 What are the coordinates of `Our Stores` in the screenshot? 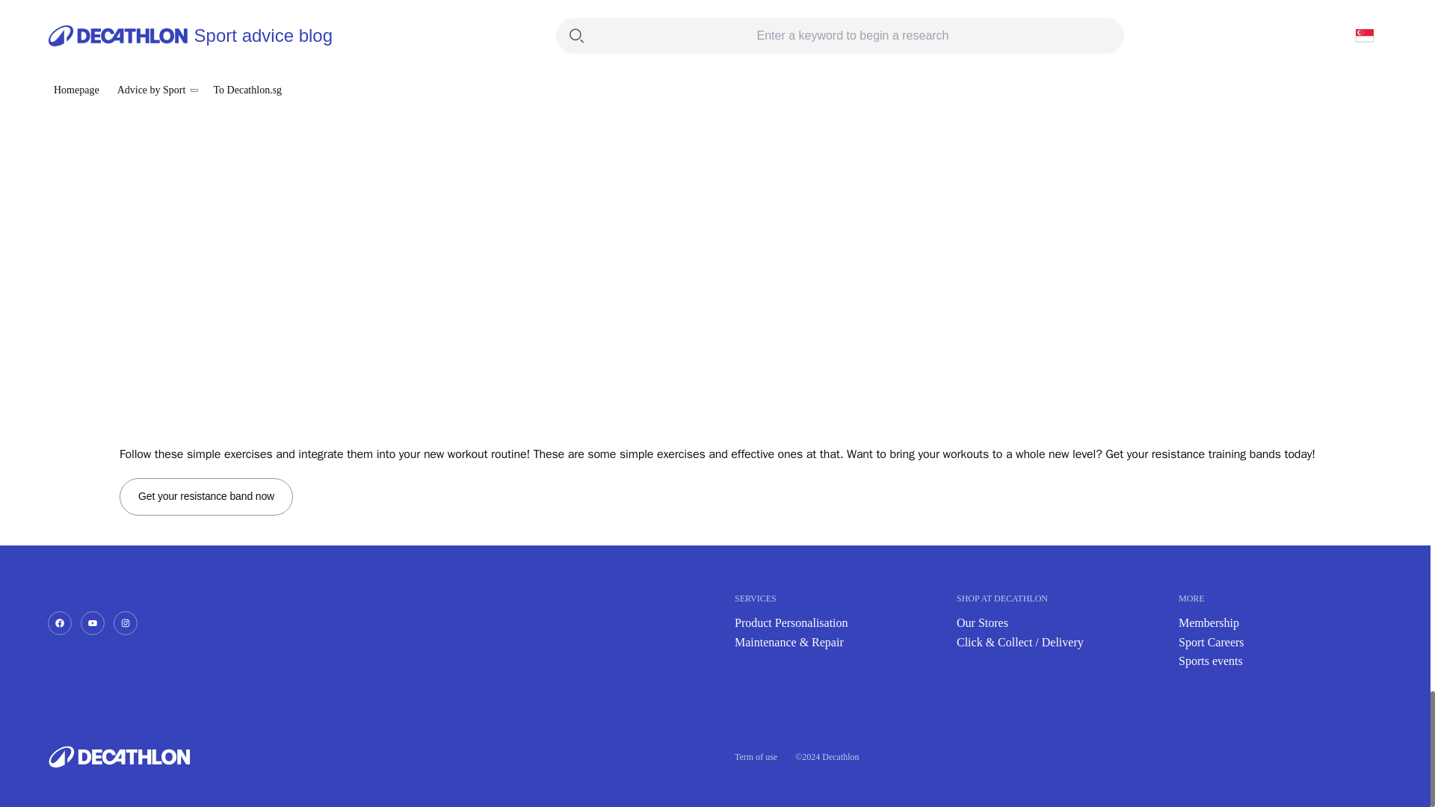 It's located at (982, 623).